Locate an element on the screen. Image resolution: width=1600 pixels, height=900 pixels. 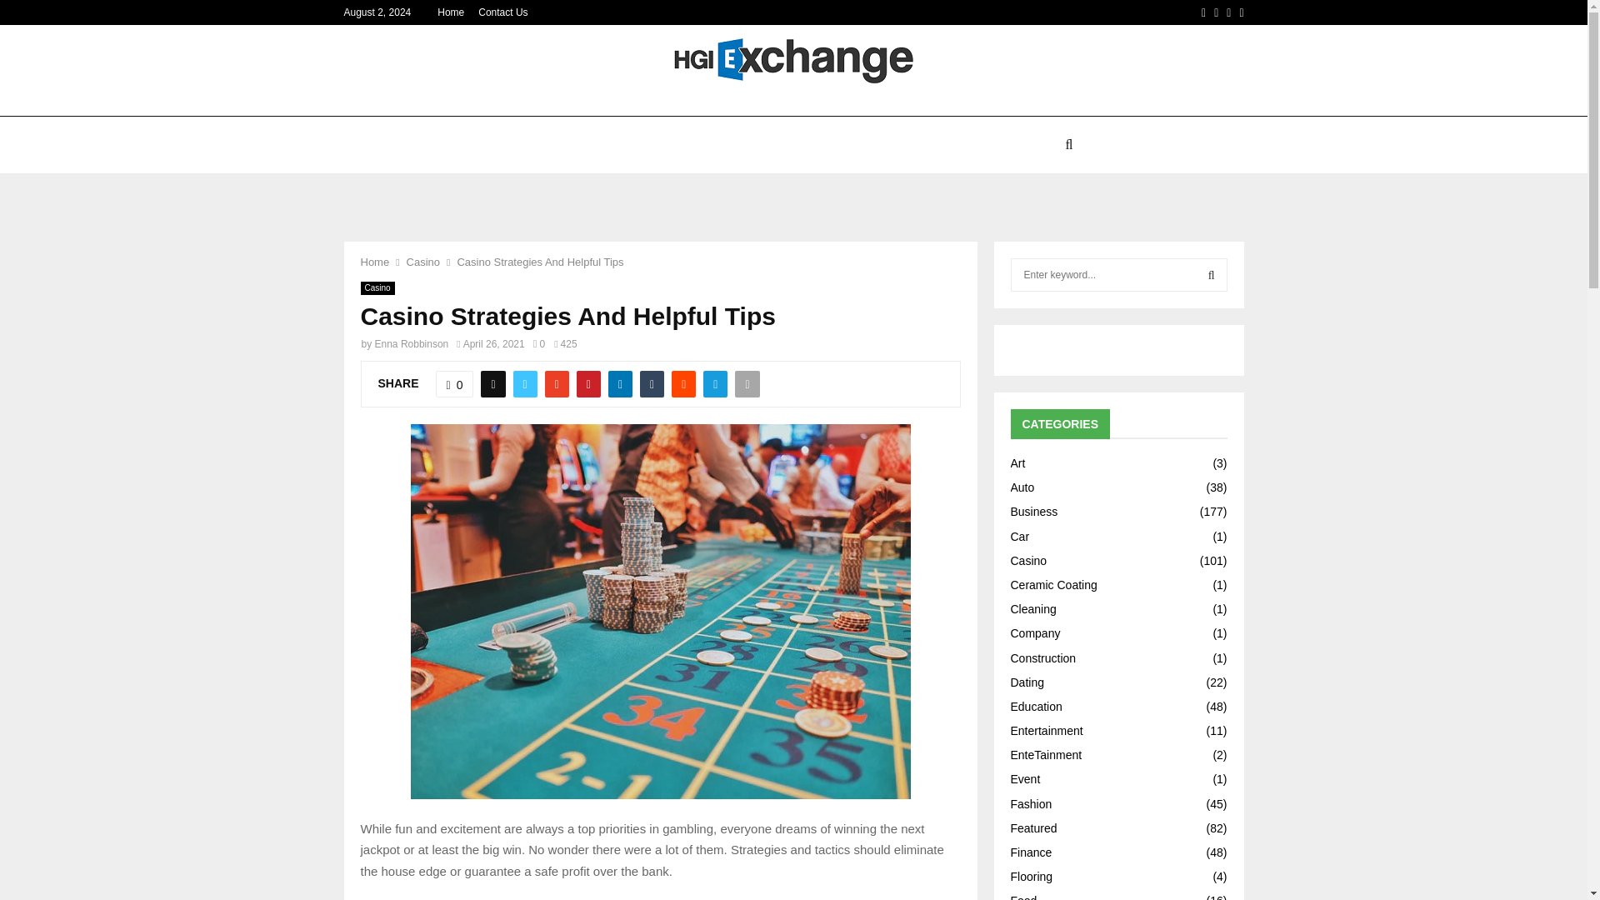
Home is located at coordinates (374, 262).